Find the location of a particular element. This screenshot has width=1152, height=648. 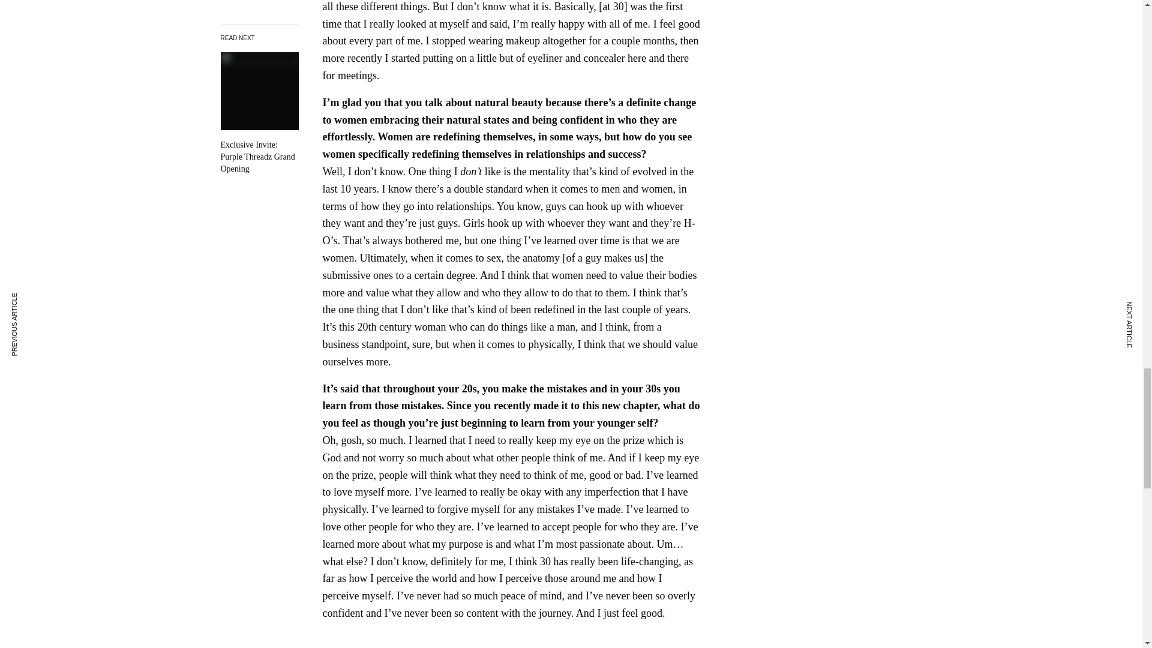

meagan-Good-vibe-vixen-300x240 is located at coordinates (373, 640).